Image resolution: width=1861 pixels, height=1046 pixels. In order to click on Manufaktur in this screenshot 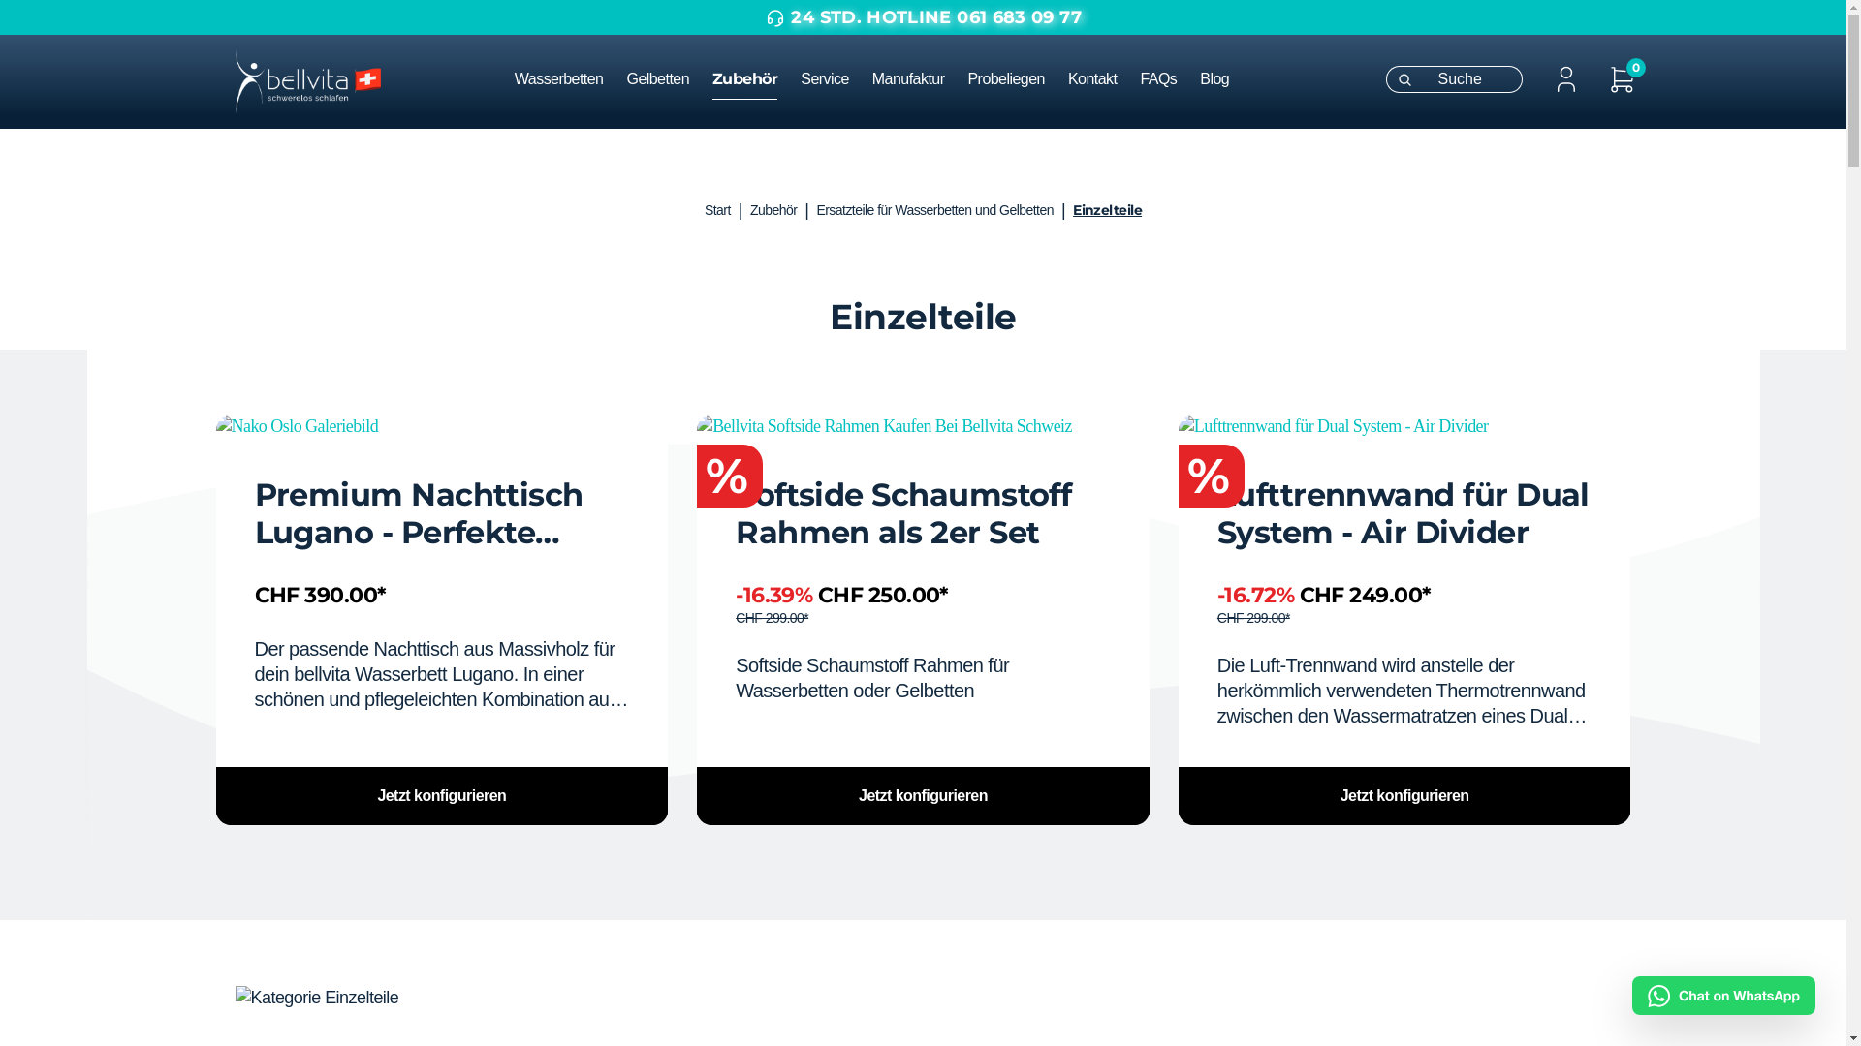, I will do `click(920, 79)`.